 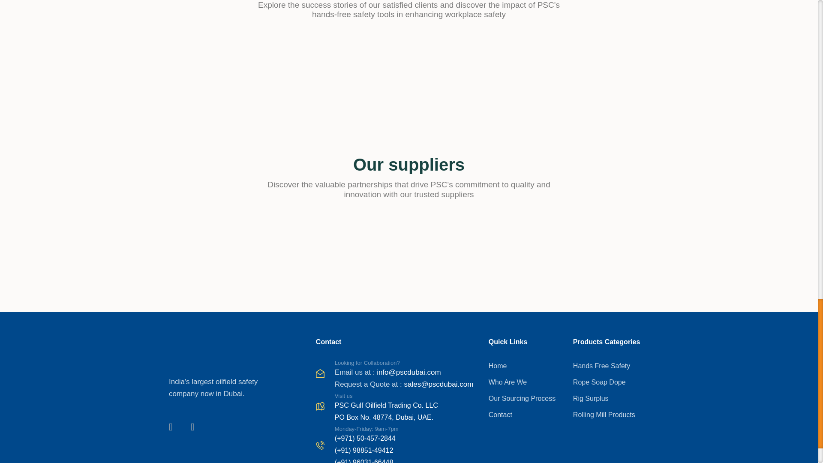 I want to click on Rig Surplus, so click(x=611, y=398).